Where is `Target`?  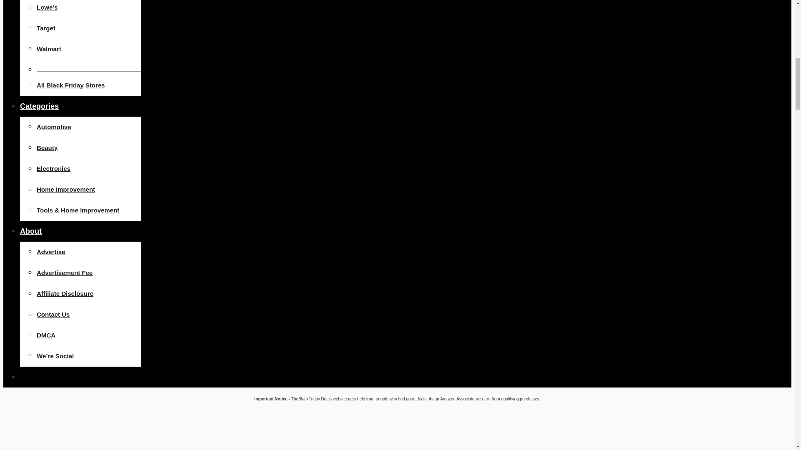 Target is located at coordinates (46, 28).